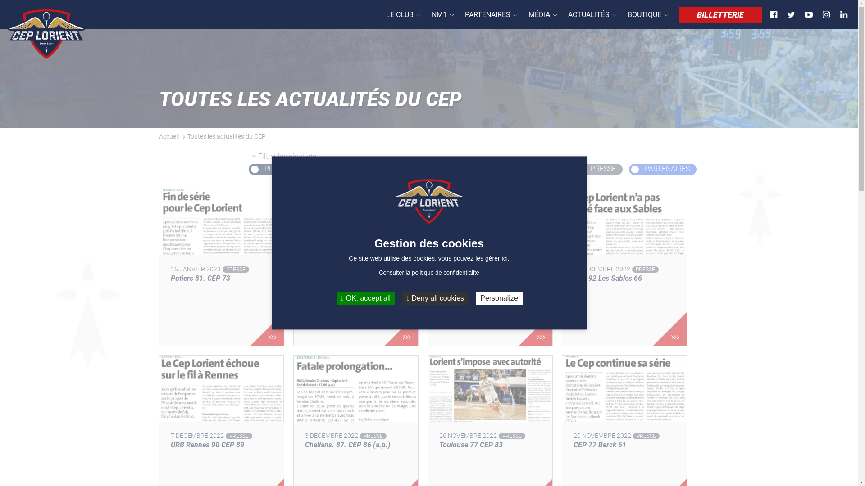 This screenshot has width=865, height=486. Describe the element at coordinates (499, 298) in the screenshot. I see `Personalize` at that location.